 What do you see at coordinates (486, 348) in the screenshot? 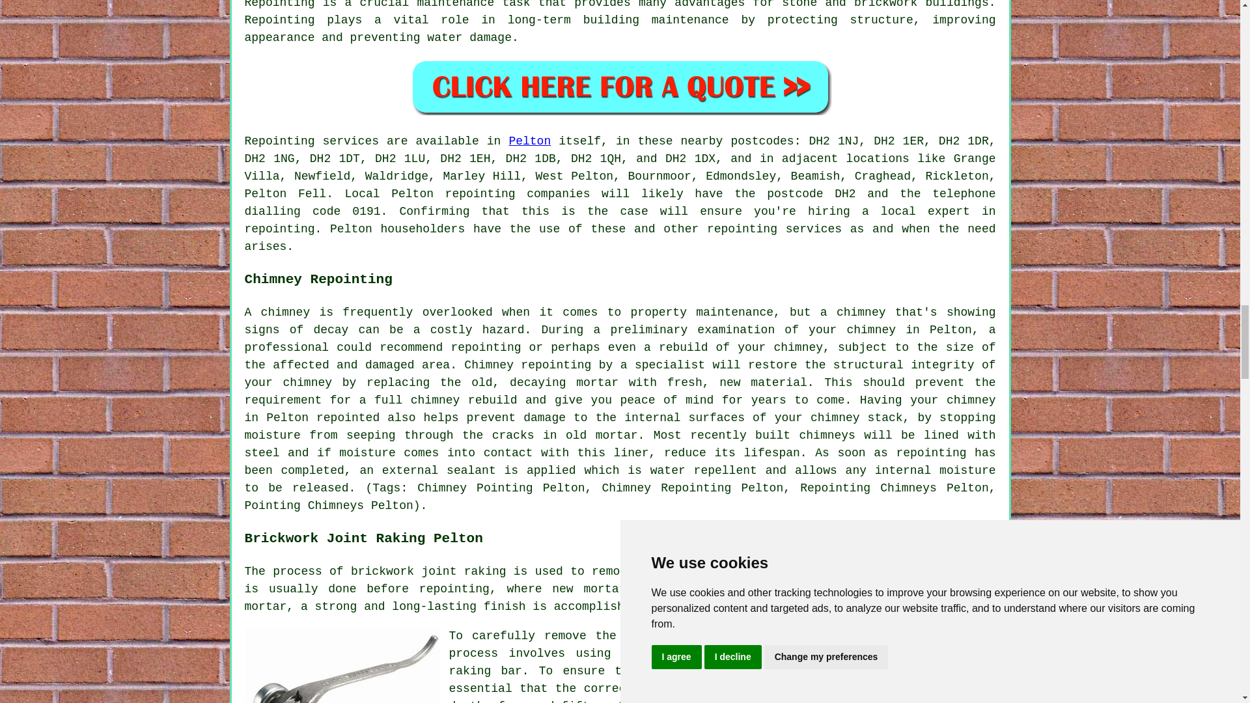
I see `repointing` at bounding box center [486, 348].